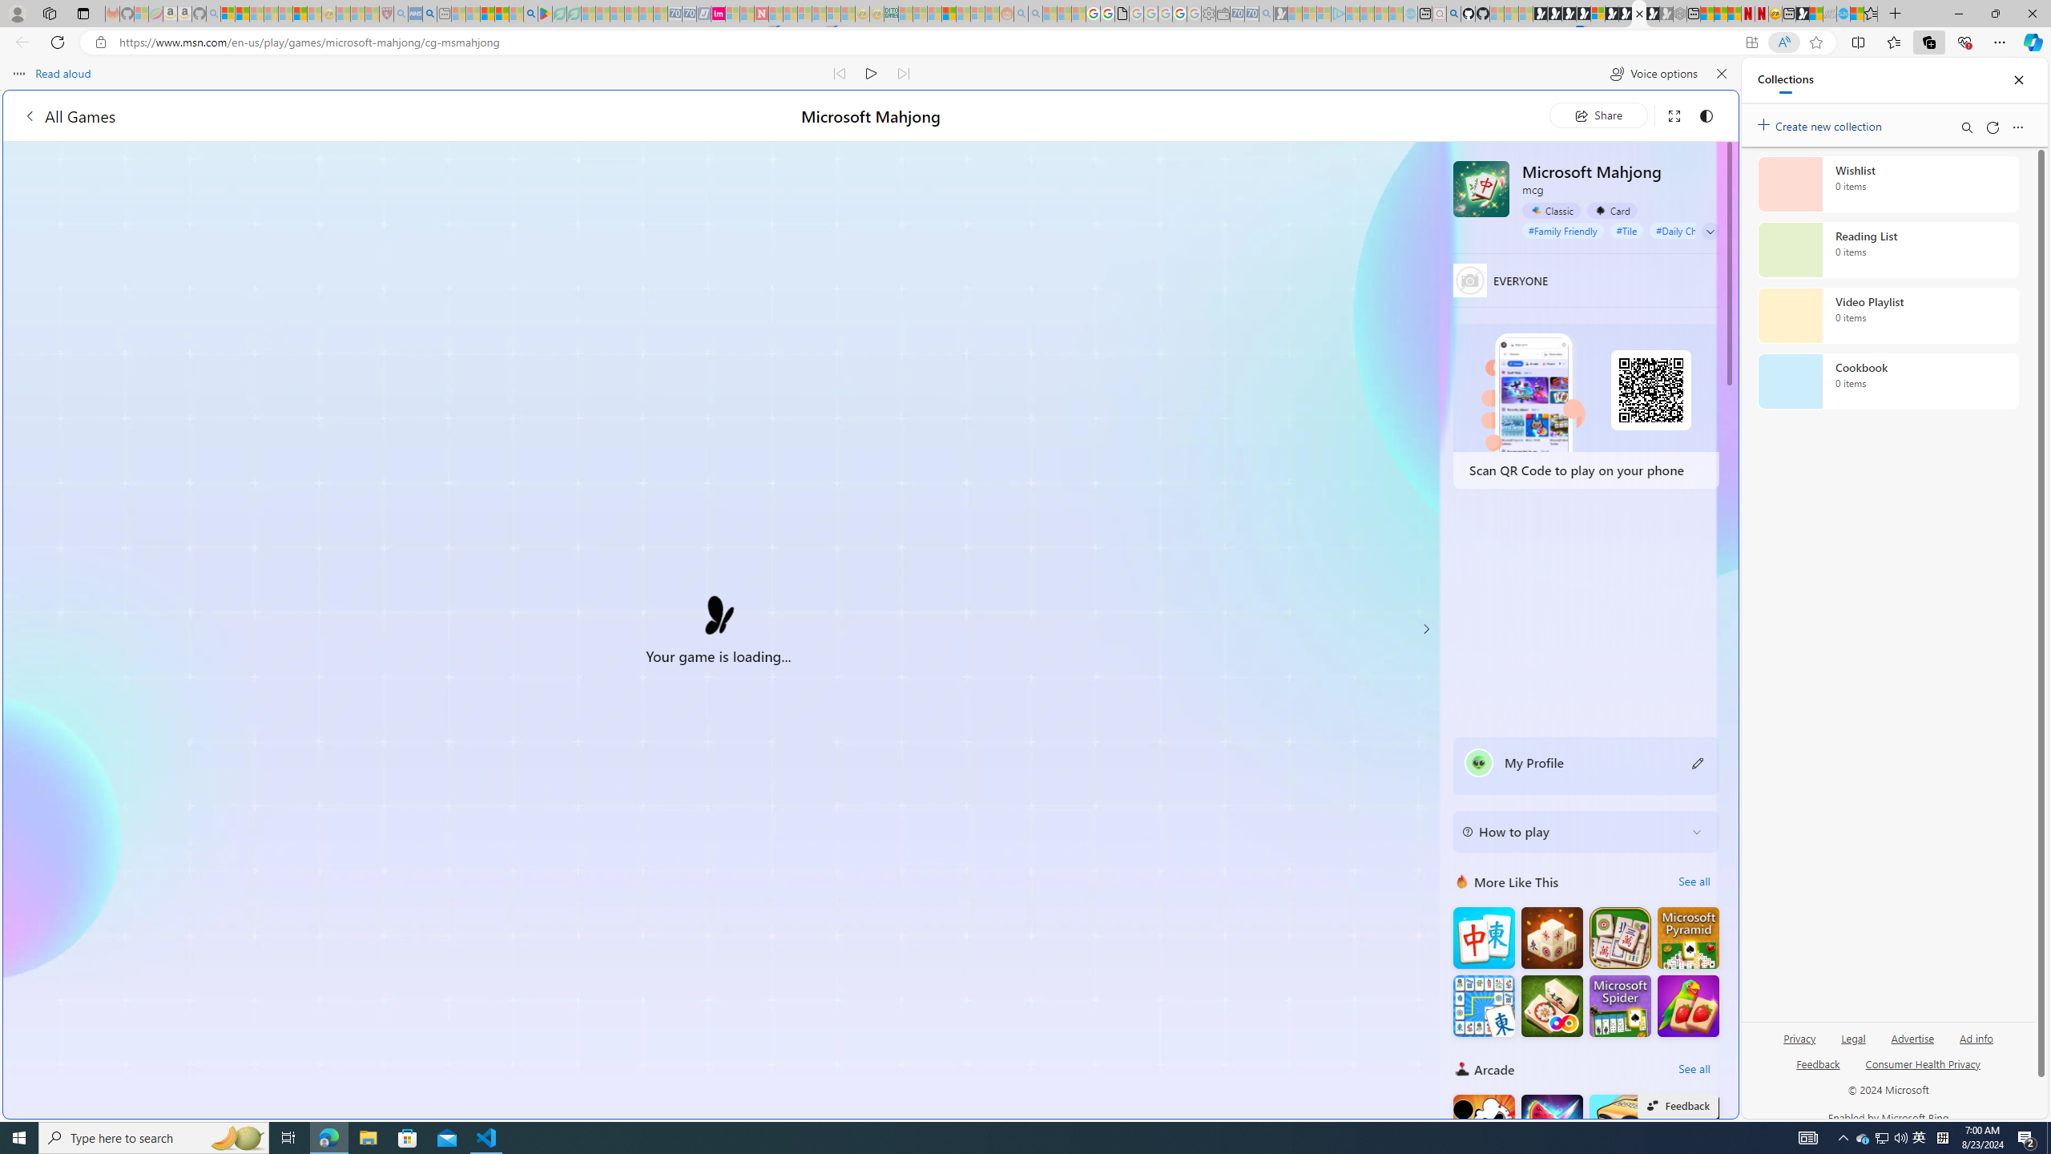 The image size is (2051, 1154). What do you see at coordinates (1888, 381) in the screenshot?
I see `Cookbook collection, 0 items` at bounding box center [1888, 381].